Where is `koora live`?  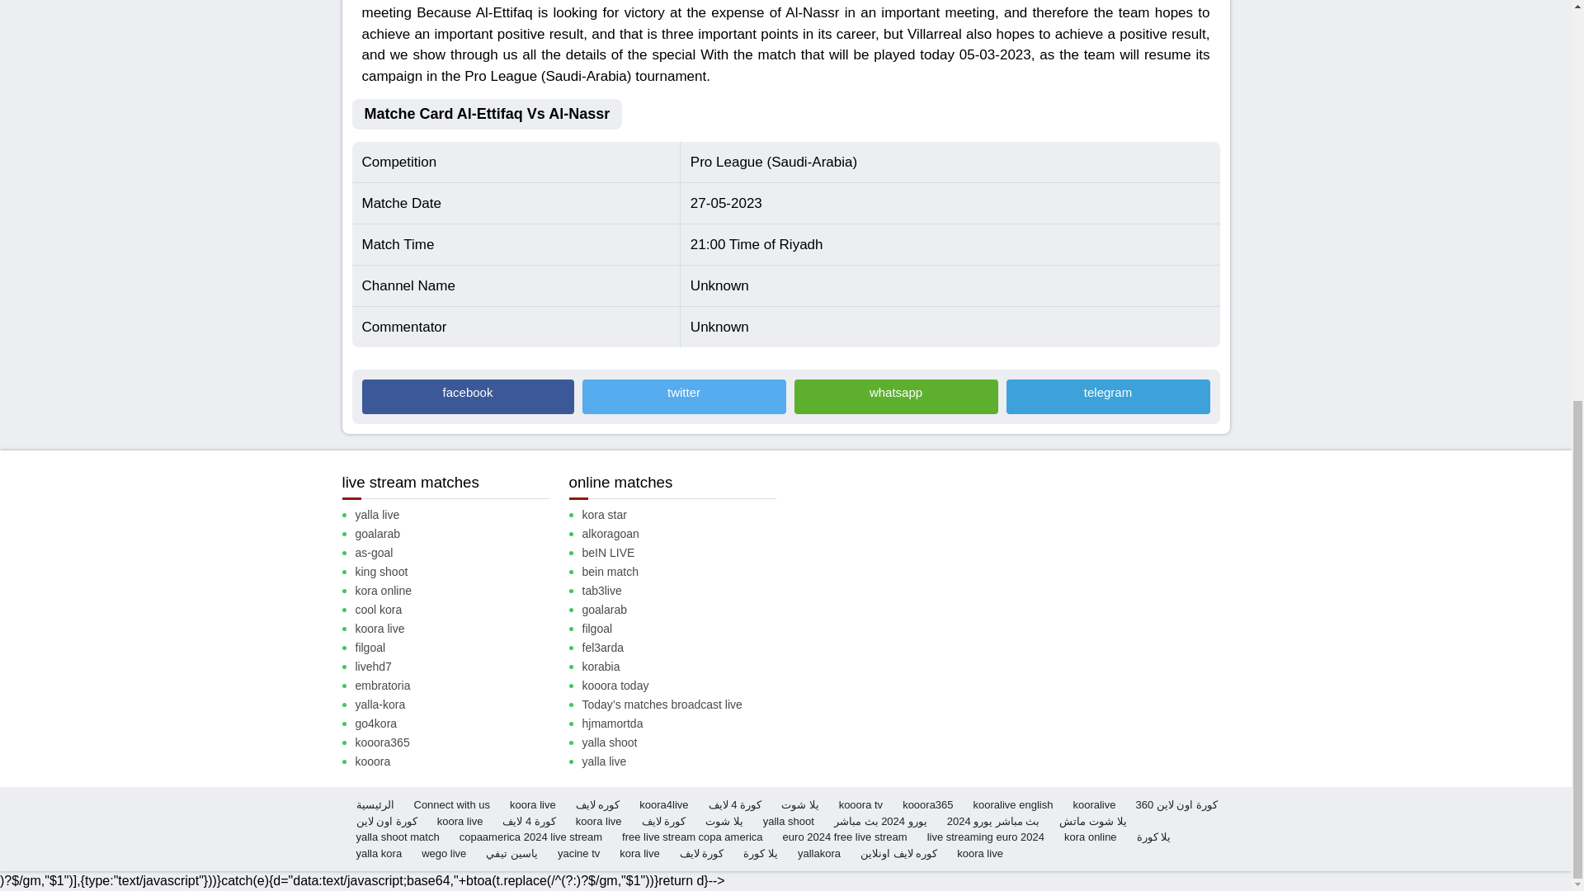
koora live is located at coordinates (459, 629).